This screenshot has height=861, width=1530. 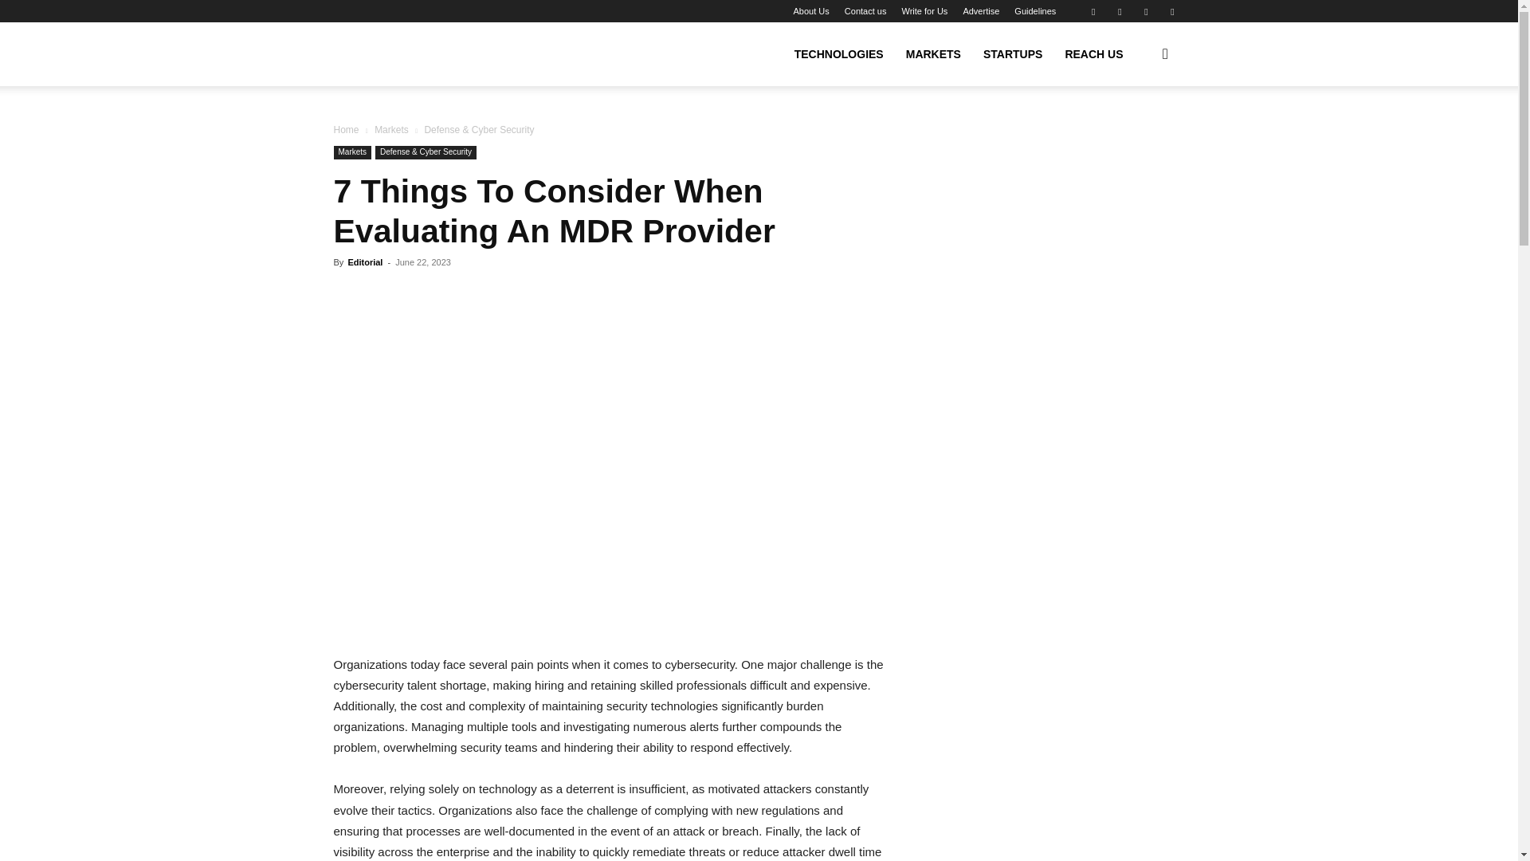 I want to click on Linkedin, so click(x=1120, y=11).